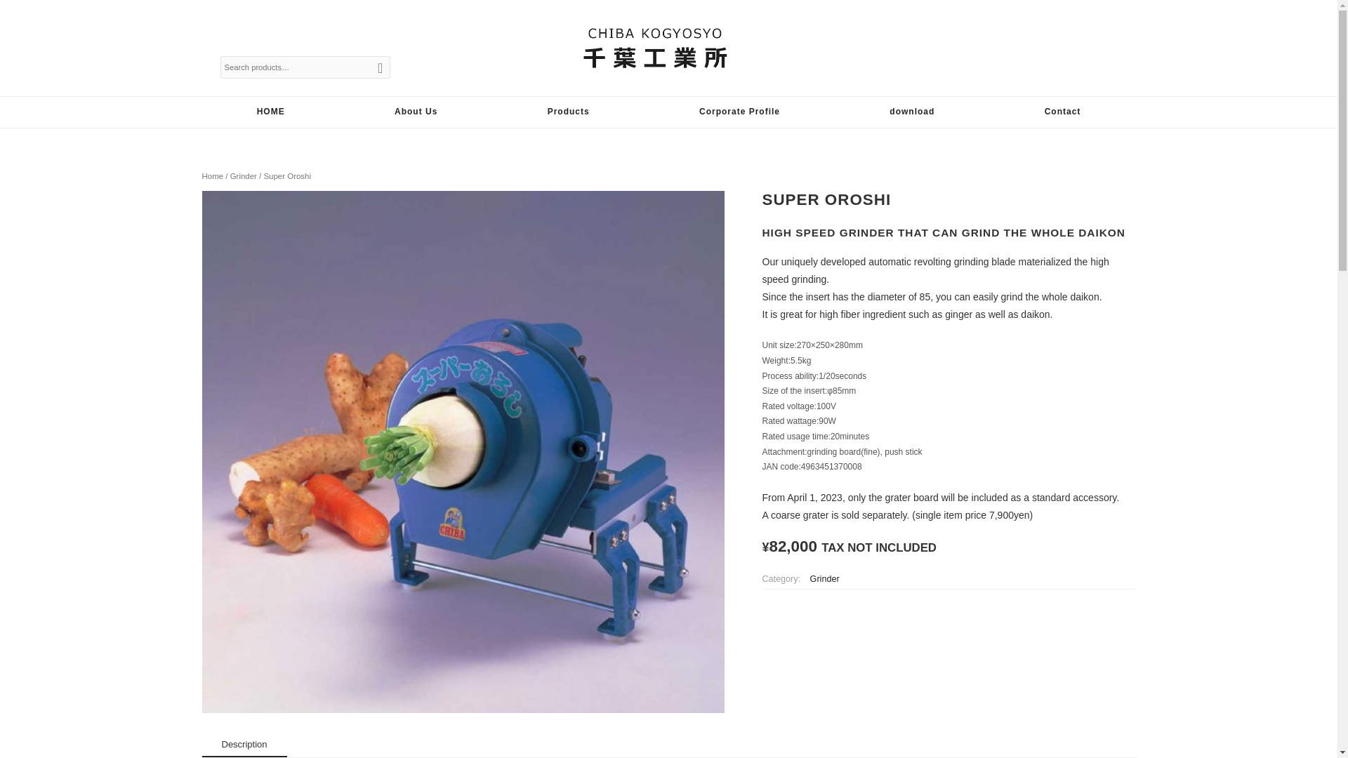 The width and height of the screenshot is (1348, 758). Describe the element at coordinates (416, 111) in the screenshot. I see `About Us` at that location.